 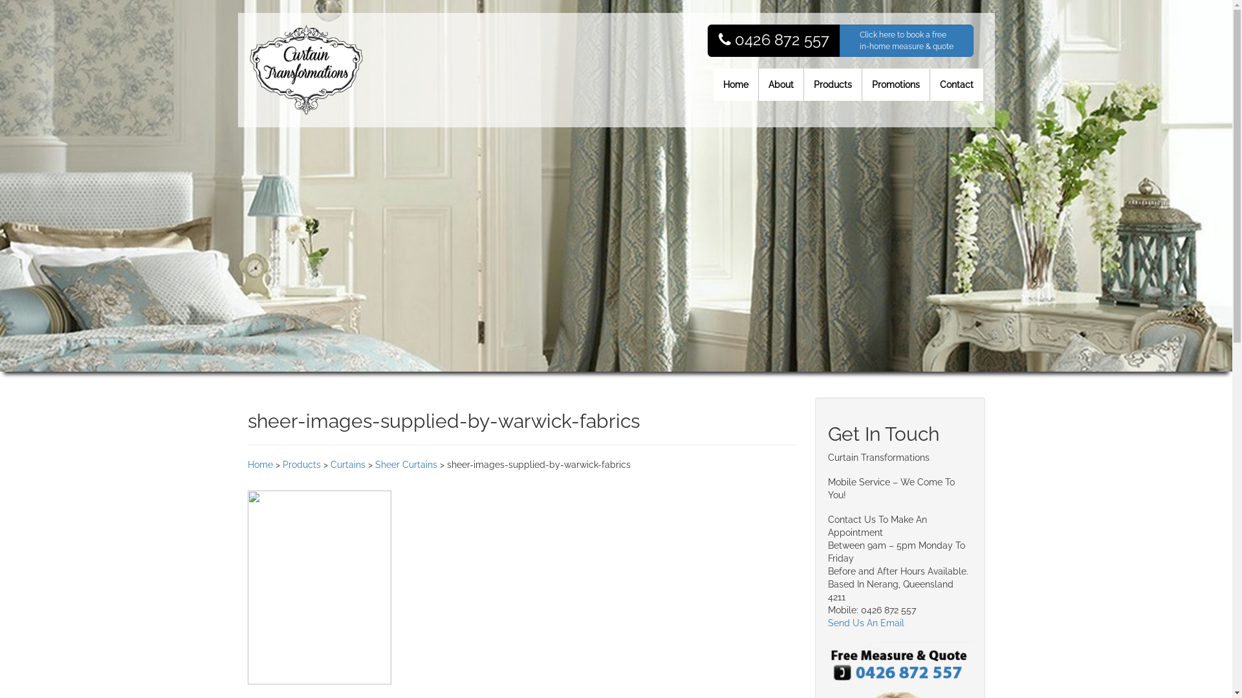 What do you see at coordinates (957, 84) in the screenshot?
I see `Contact` at bounding box center [957, 84].